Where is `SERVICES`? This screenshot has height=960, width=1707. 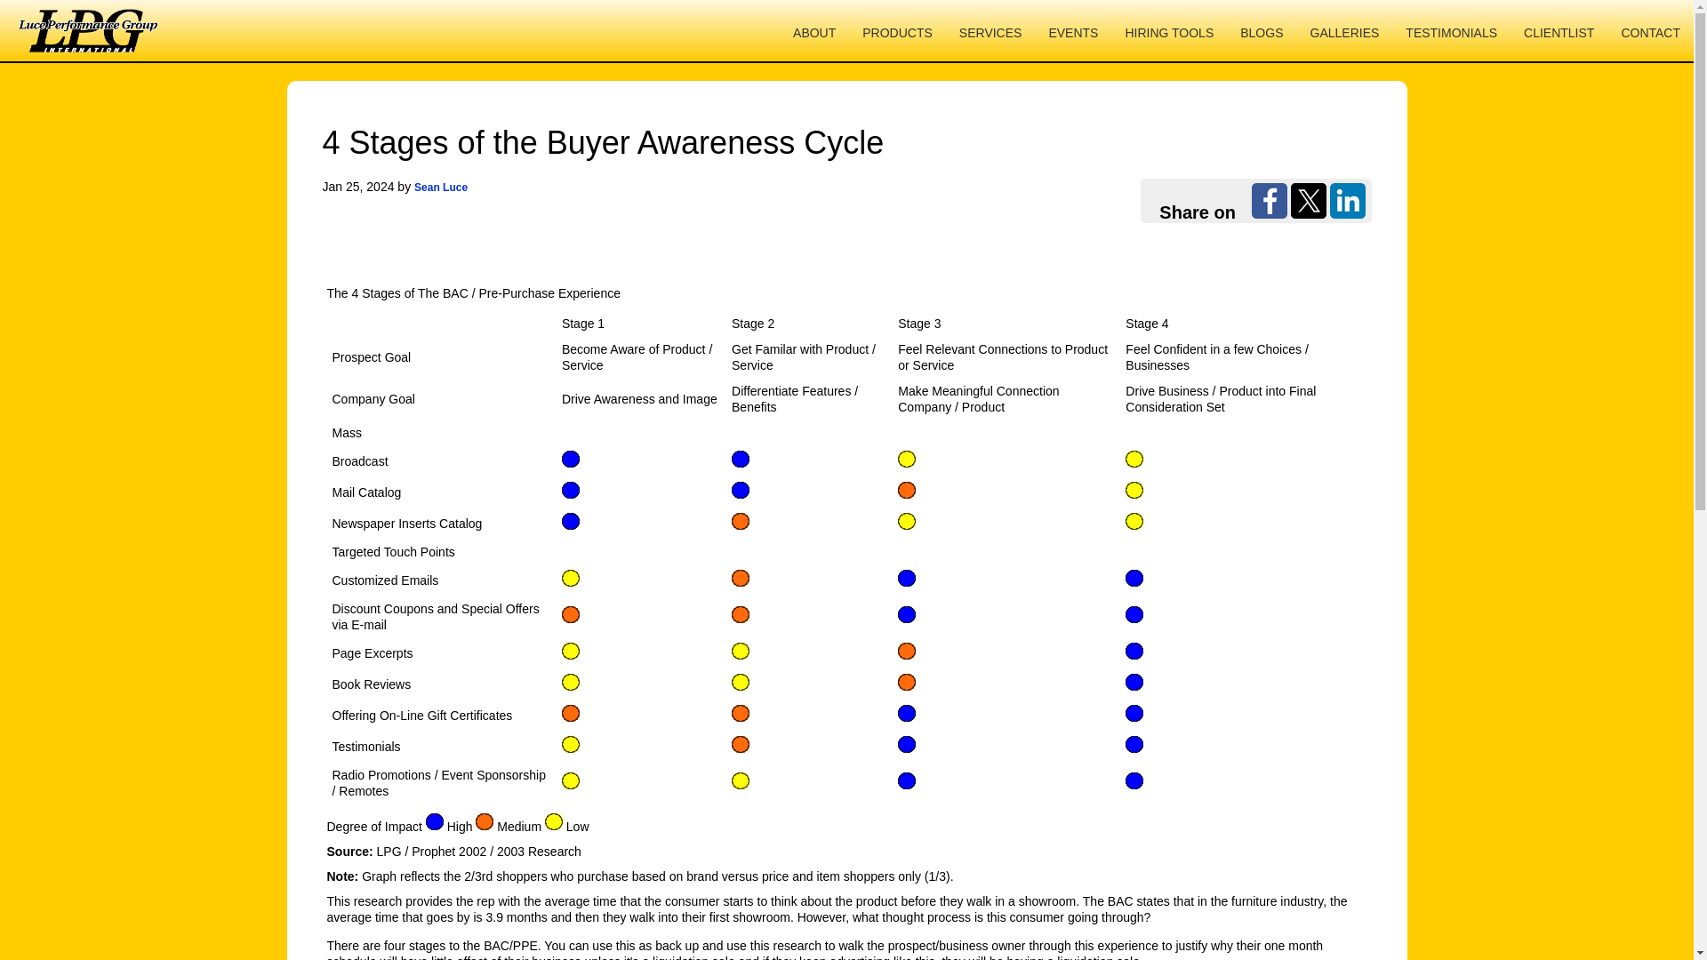
SERVICES is located at coordinates (990, 30).